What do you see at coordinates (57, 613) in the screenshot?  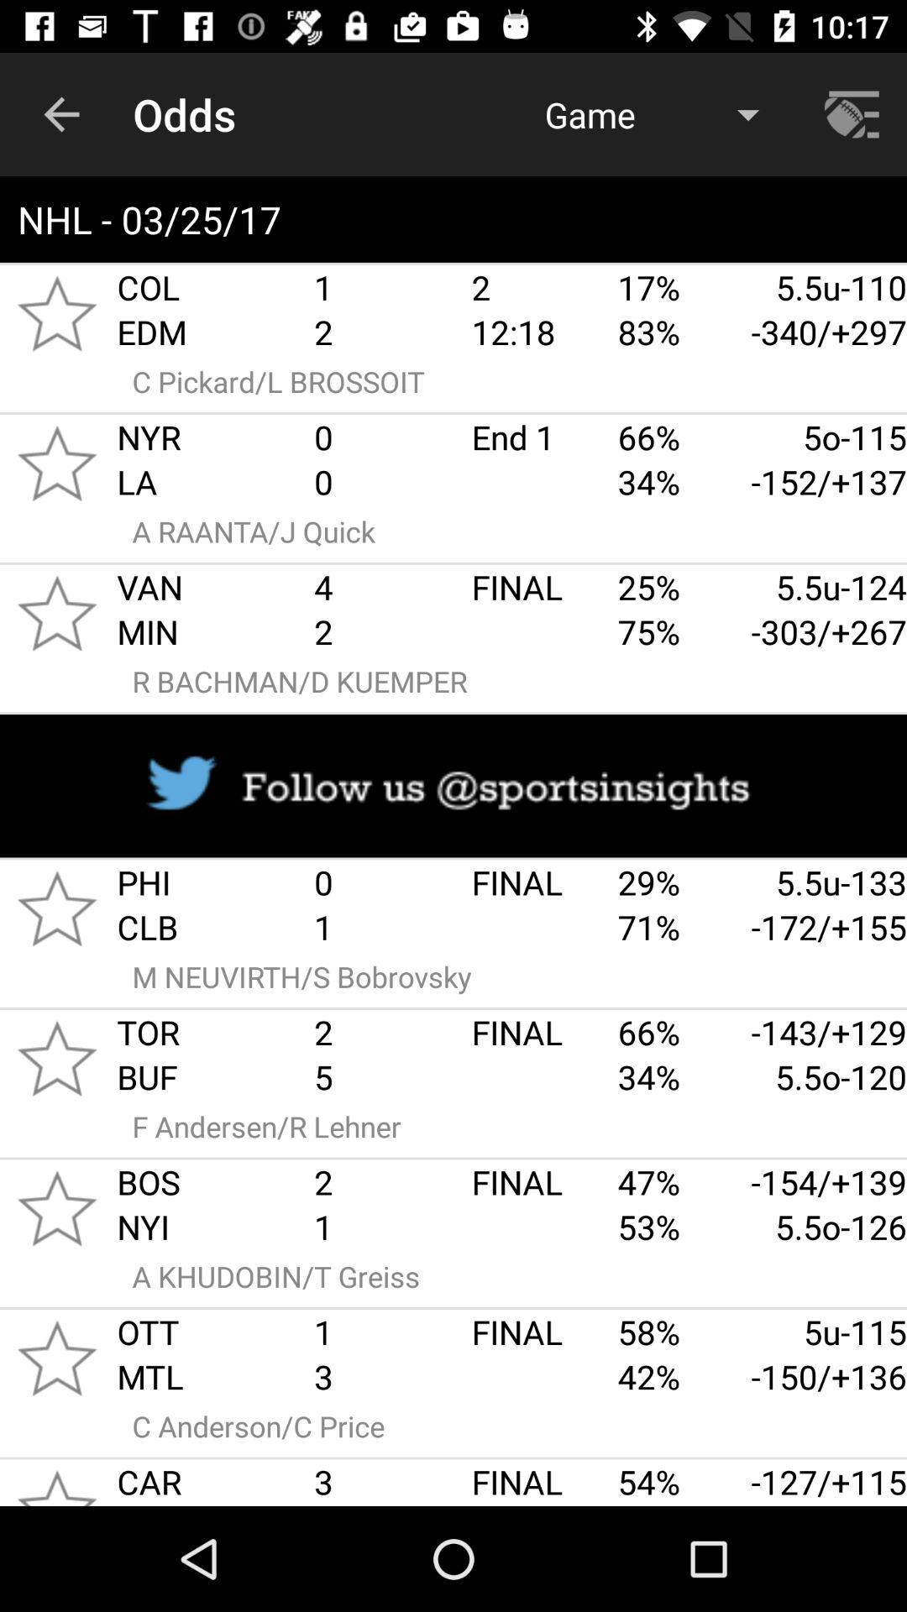 I see `favorite` at bounding box center [57, 613].